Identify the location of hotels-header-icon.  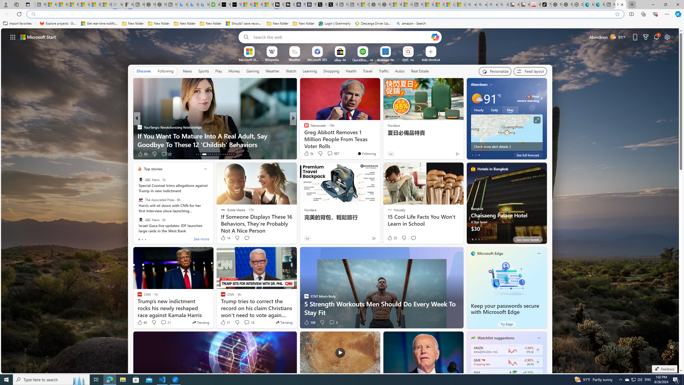
(473, 169).